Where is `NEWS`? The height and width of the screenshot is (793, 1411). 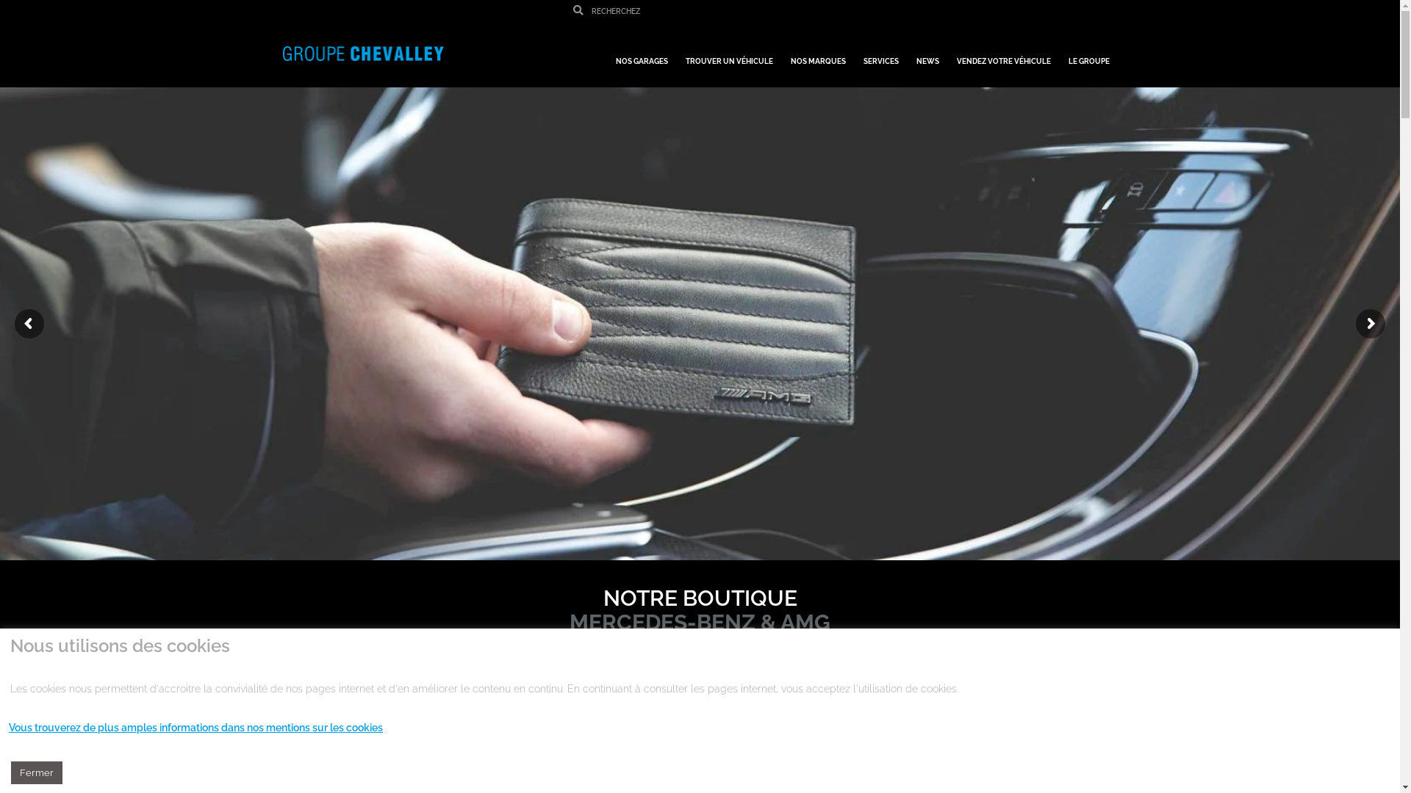
NEWS is located at coordinates (927, 54).